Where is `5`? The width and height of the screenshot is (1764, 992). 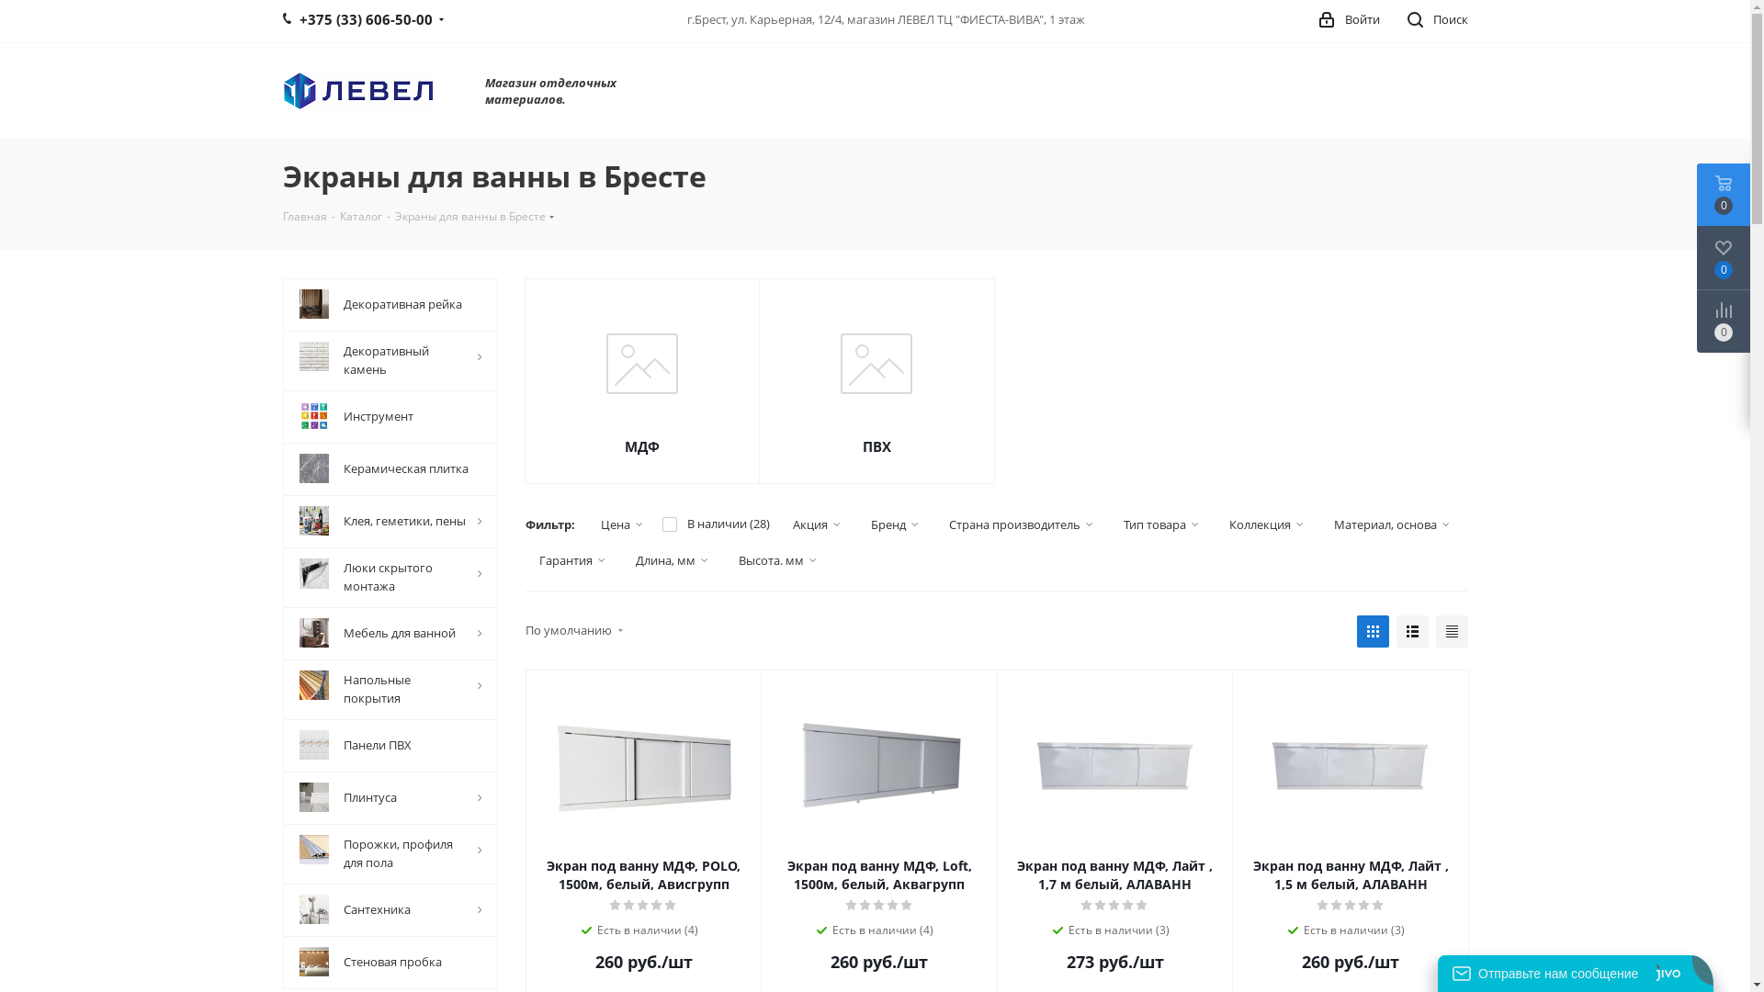
5 is located at coordinates (906, 906).